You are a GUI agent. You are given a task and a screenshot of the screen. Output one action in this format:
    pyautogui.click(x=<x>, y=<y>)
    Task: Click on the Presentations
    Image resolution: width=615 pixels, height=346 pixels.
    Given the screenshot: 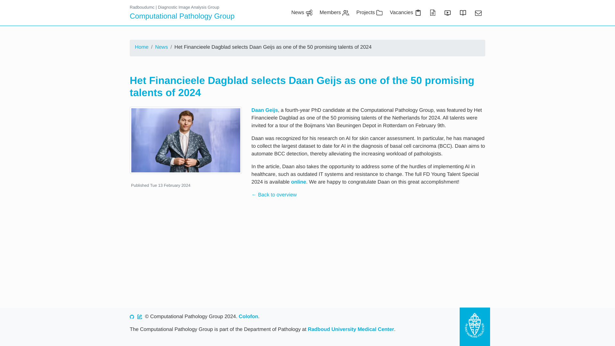 What is the action you would take?
    pyautogui.click(x=447, y=13)
    